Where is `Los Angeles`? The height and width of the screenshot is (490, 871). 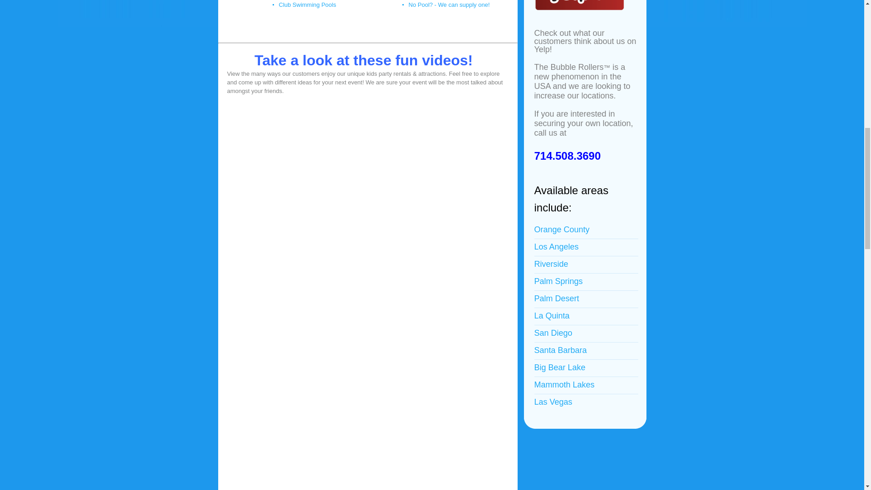 Los Angeles is located at coordinates (557, 247).